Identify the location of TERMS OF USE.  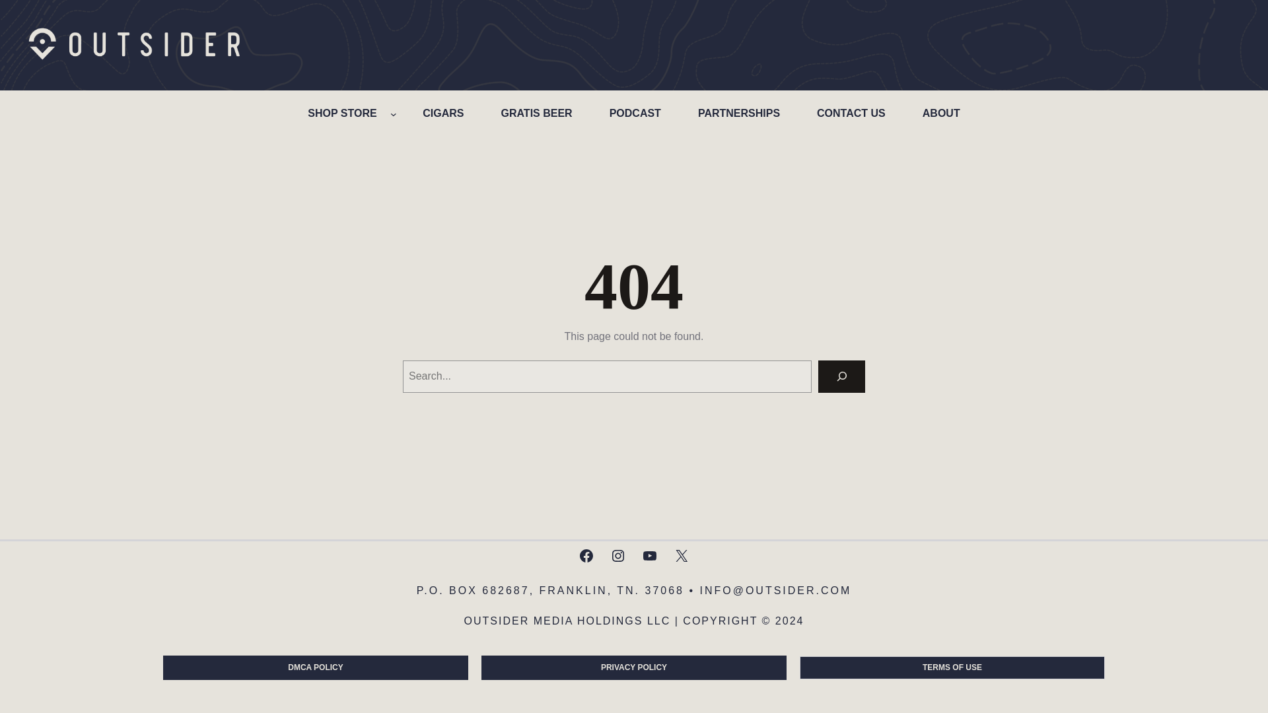
(952, 667).